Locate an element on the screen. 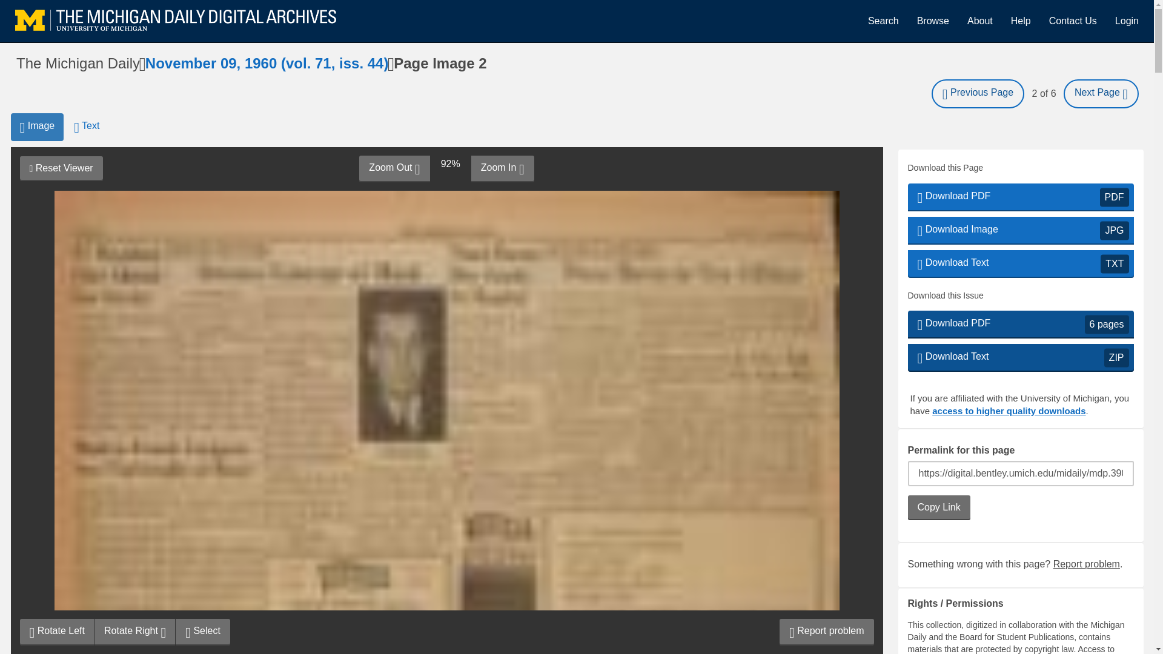 This screenshot has height=654, width=1163. Zoom In is located at coordinates (1072, 21).